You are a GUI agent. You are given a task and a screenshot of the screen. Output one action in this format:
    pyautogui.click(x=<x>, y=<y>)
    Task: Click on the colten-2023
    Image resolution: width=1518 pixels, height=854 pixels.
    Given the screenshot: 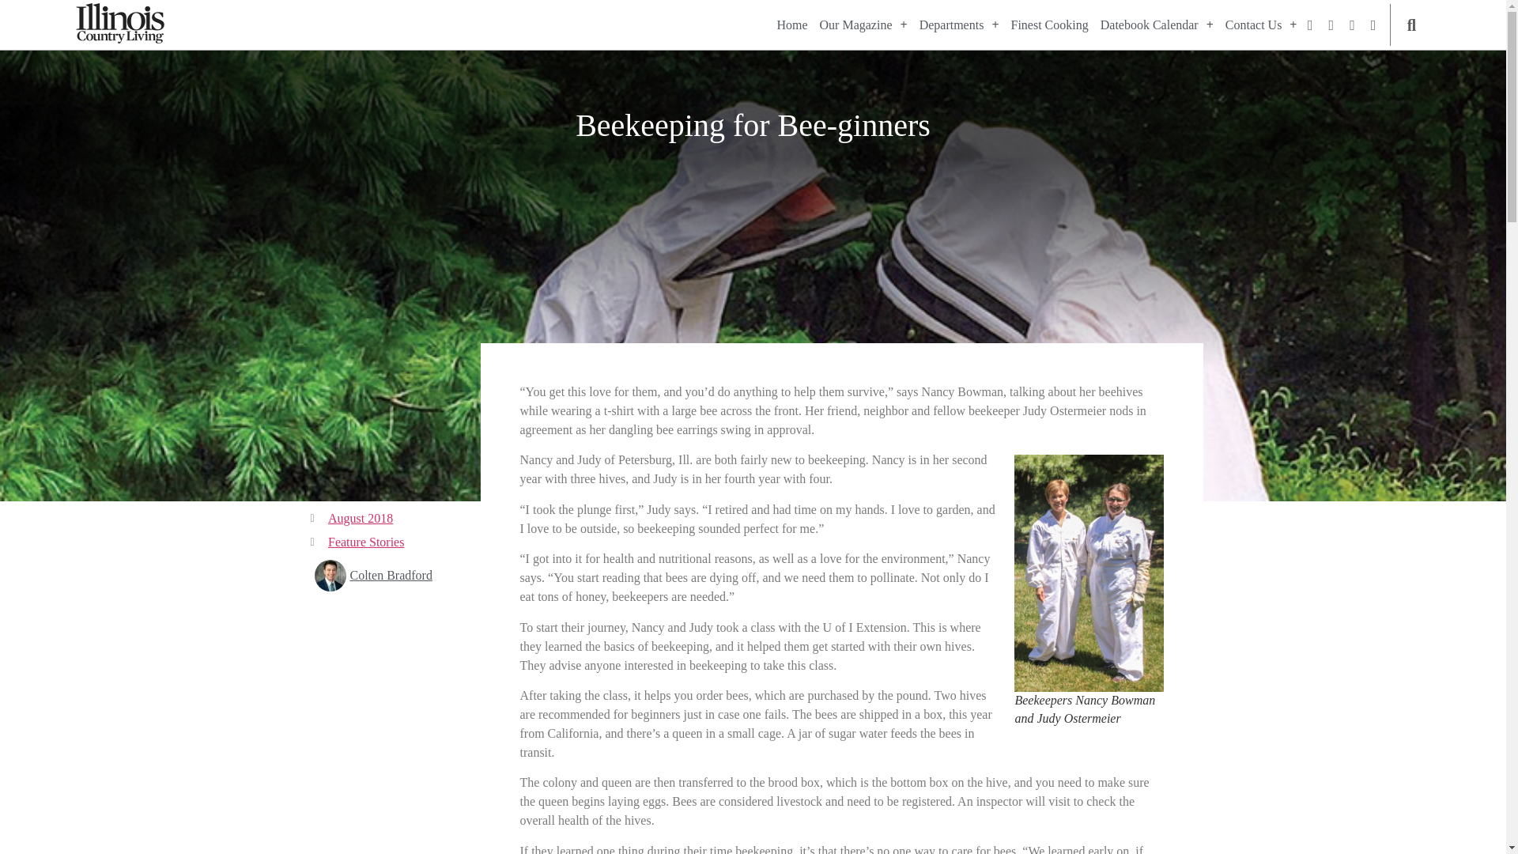 What is the action you would take?
    pyautogui.click(x=330, y=576)
    